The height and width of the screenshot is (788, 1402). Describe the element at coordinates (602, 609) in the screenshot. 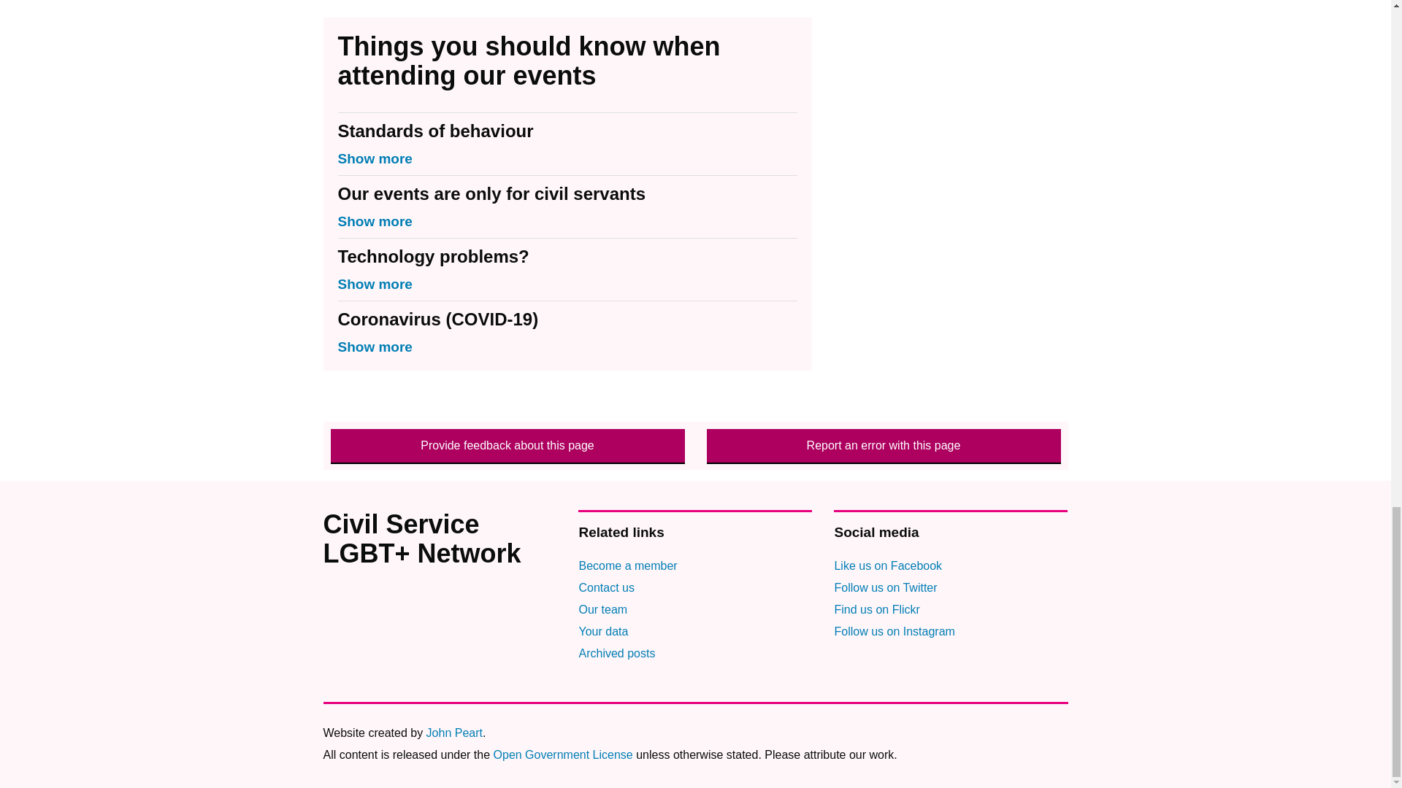

I see `Our team` at that location.